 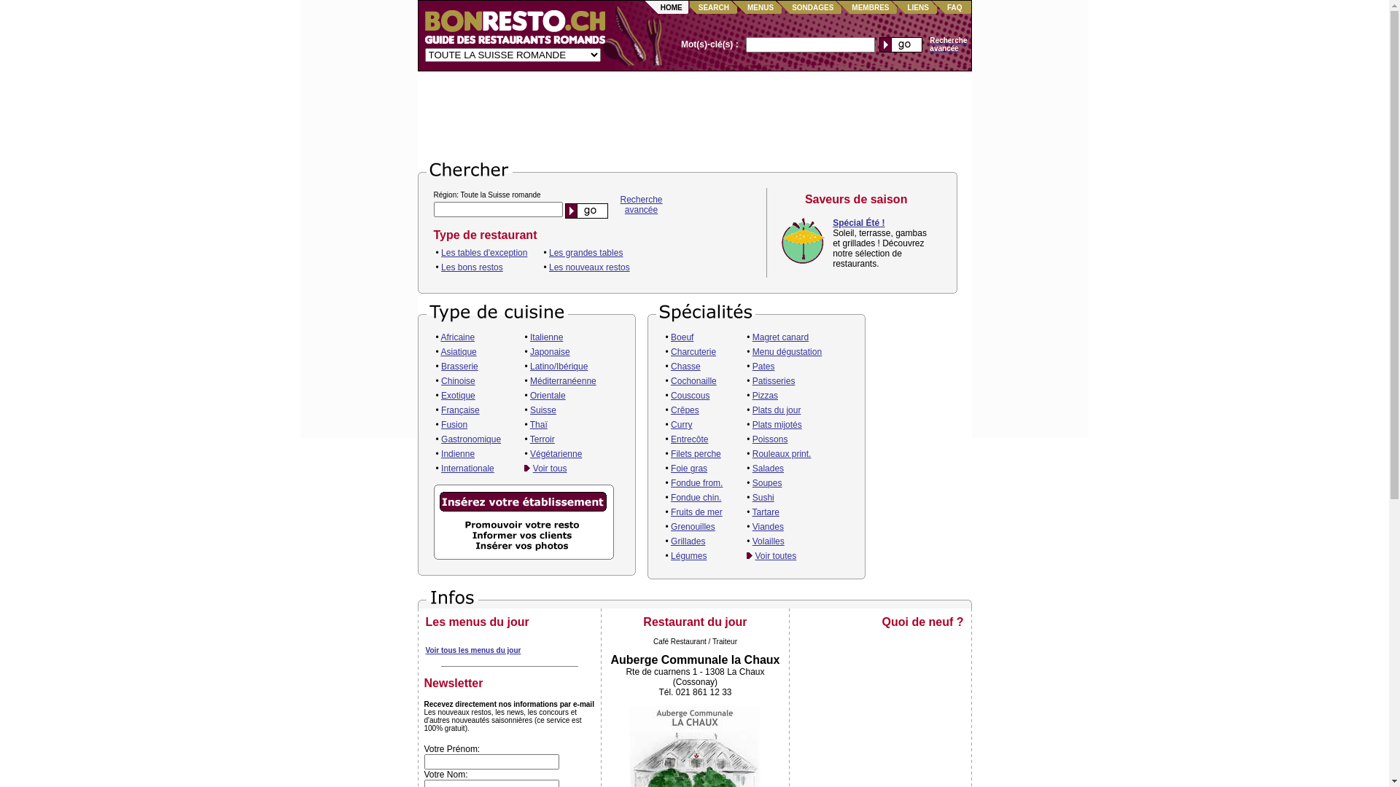 What do you see at coordinates (550, 352) in the screenshot?
I see `Japonaise` at bounding box center [550, 352].